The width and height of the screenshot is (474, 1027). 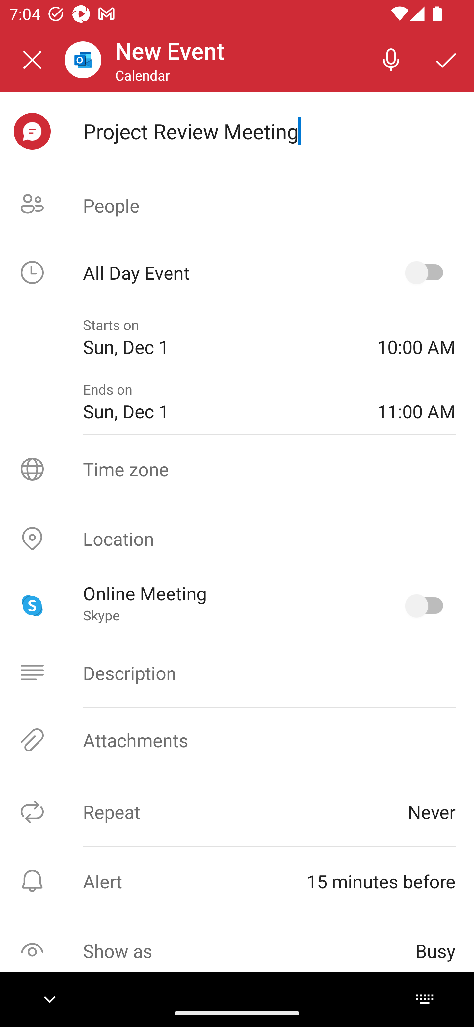 What do you see at coordinates (32, 60) in the screenshot?
I see `Close` at bounding box center [32, 60].